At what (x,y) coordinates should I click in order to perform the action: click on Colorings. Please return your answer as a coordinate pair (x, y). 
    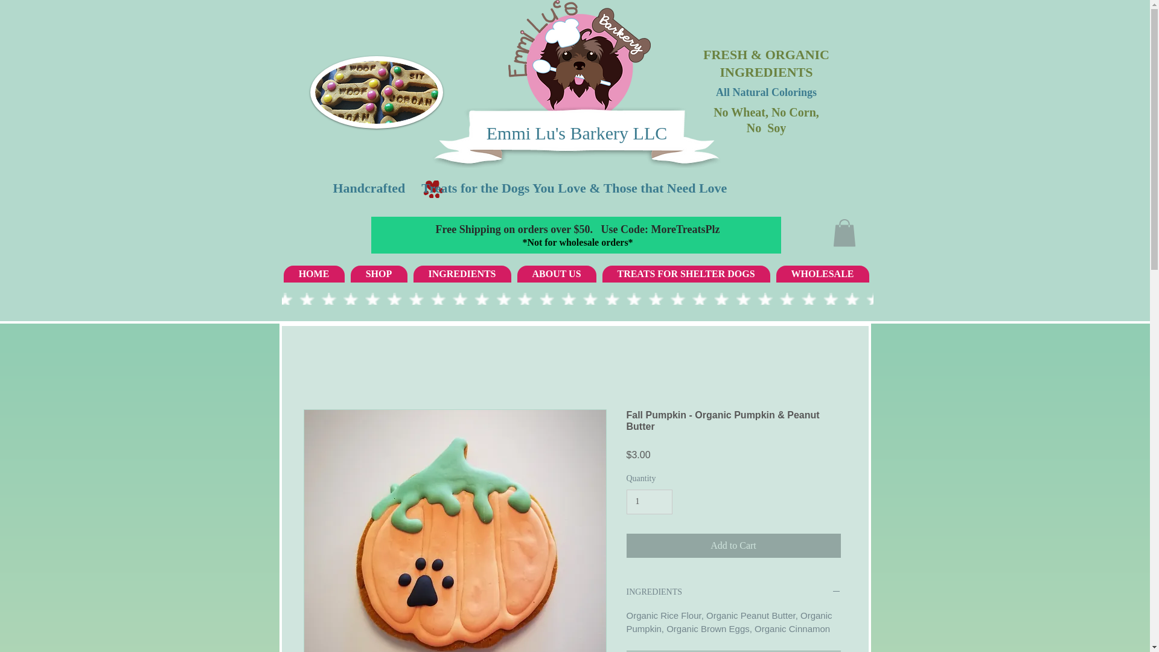
    Looking at the image, I should click on (794, 92).